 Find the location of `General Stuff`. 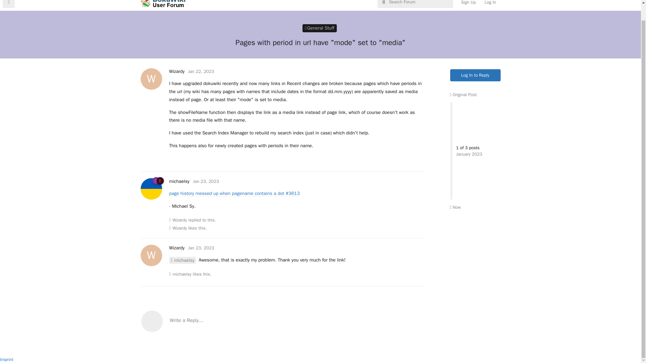

General Stuff is located at coordinates (176, 71).